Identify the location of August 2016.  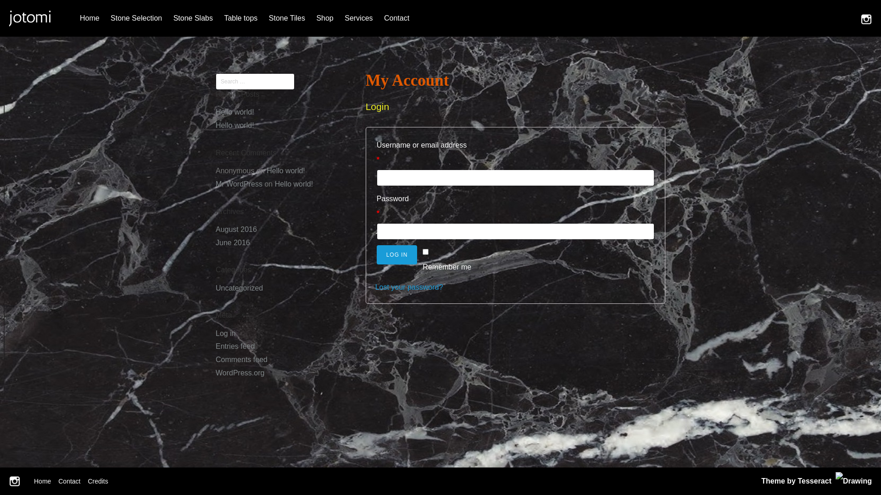
(236, 229).